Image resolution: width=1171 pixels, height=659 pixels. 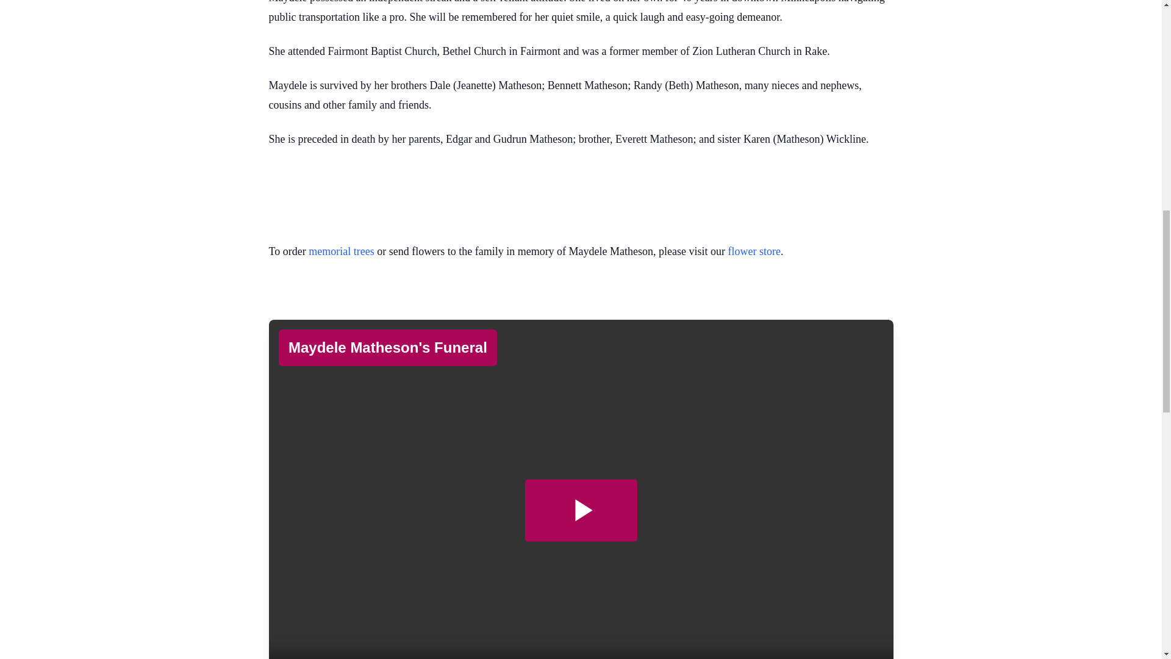 I want to click on memorial trees, so click(x=341, y=251).